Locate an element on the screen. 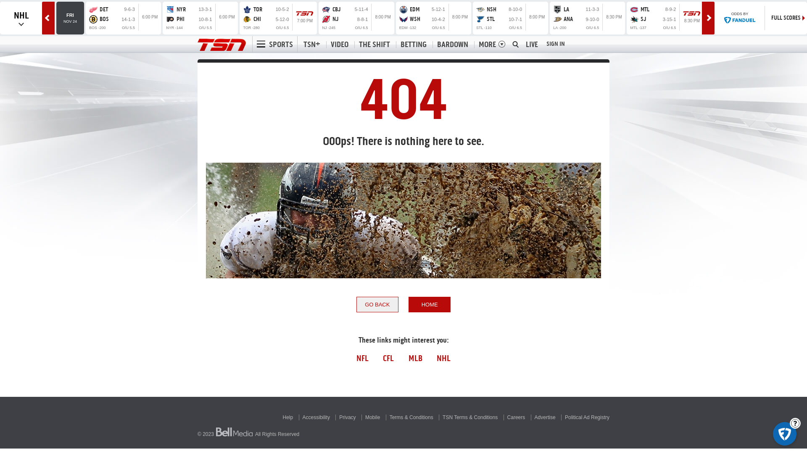 This screenshot has width=807, height=454. VIDEO is located at coordinates (340, 45).